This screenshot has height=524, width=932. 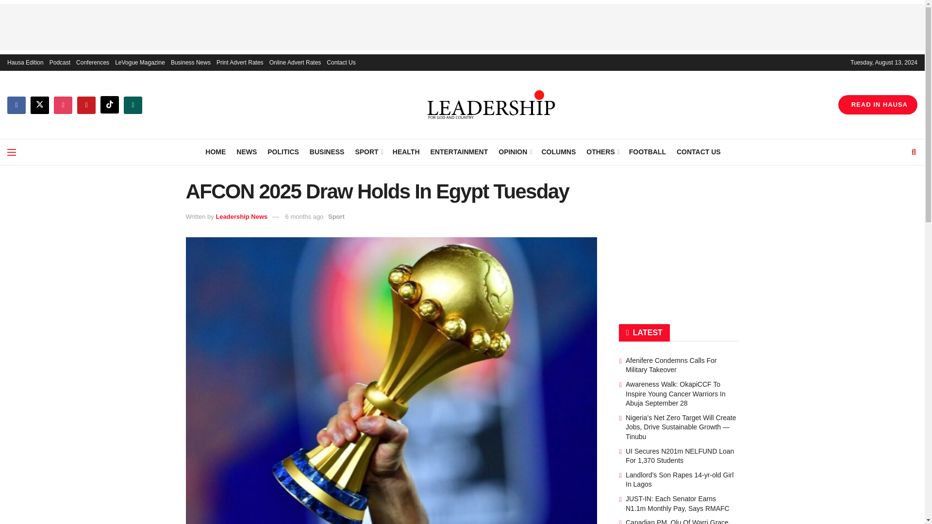 I want to click on SPORT, so click(x=368, y=152).